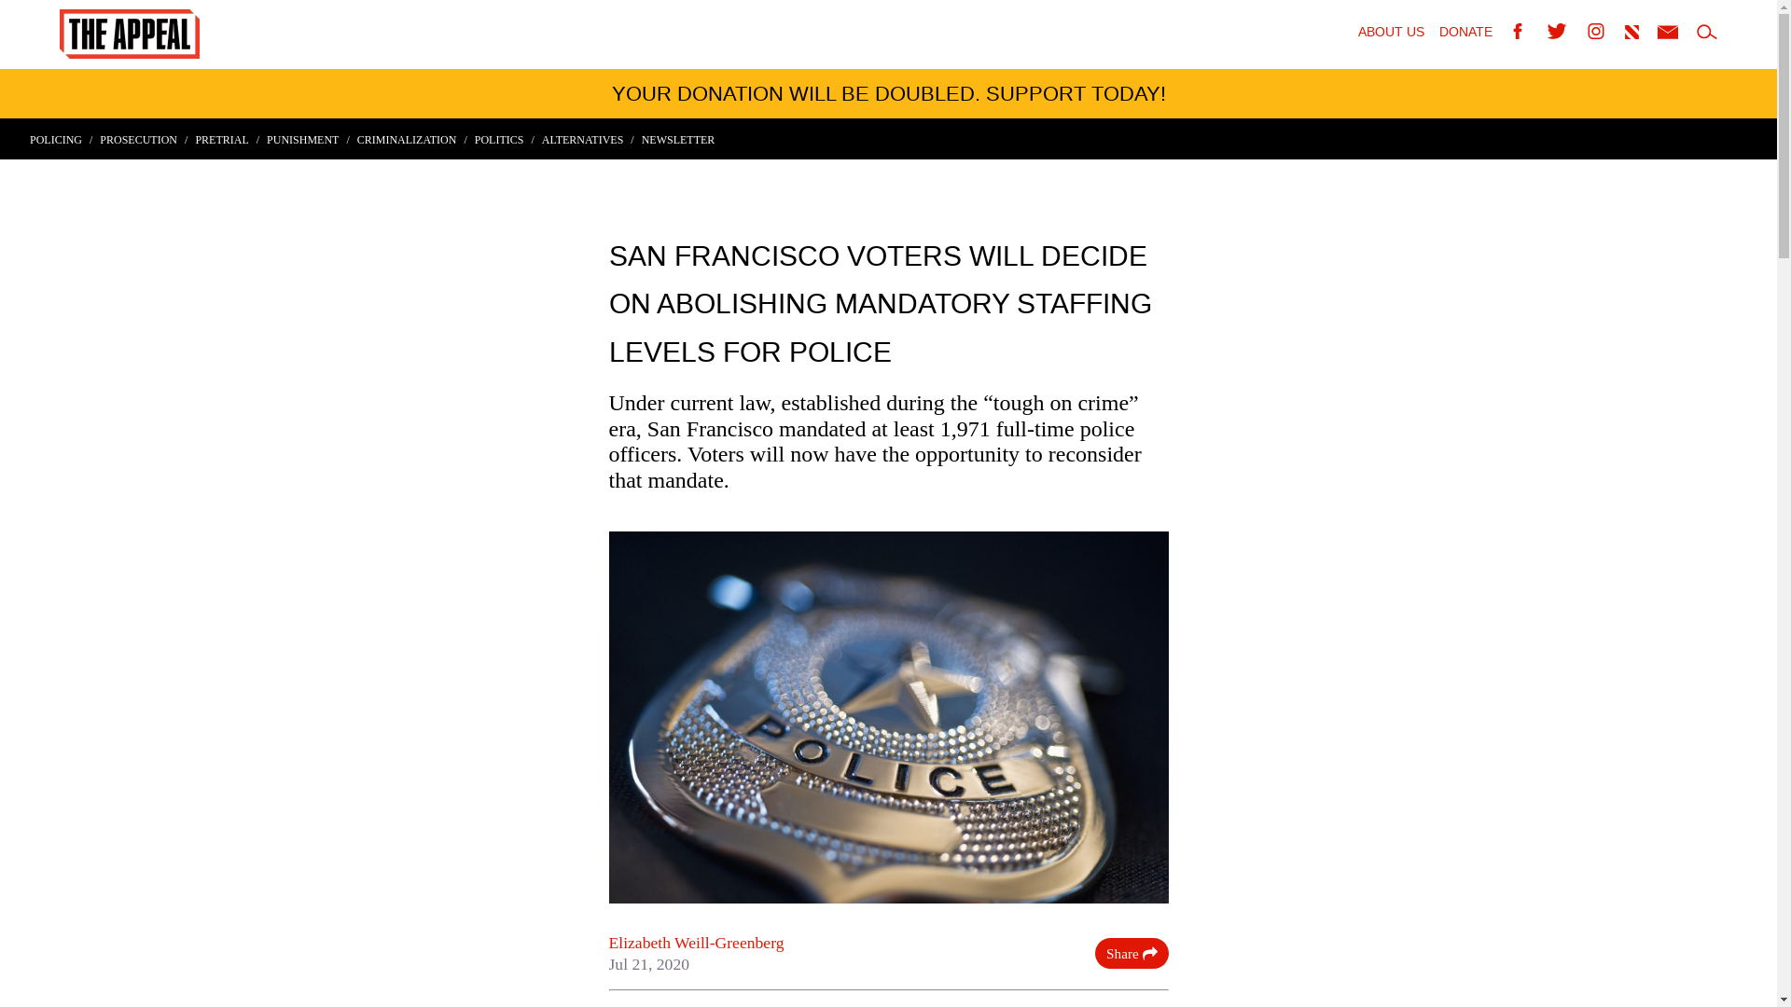  Describe the element at coordinates (412, 139) in the screenshot. I see `Criminalization` at that location.